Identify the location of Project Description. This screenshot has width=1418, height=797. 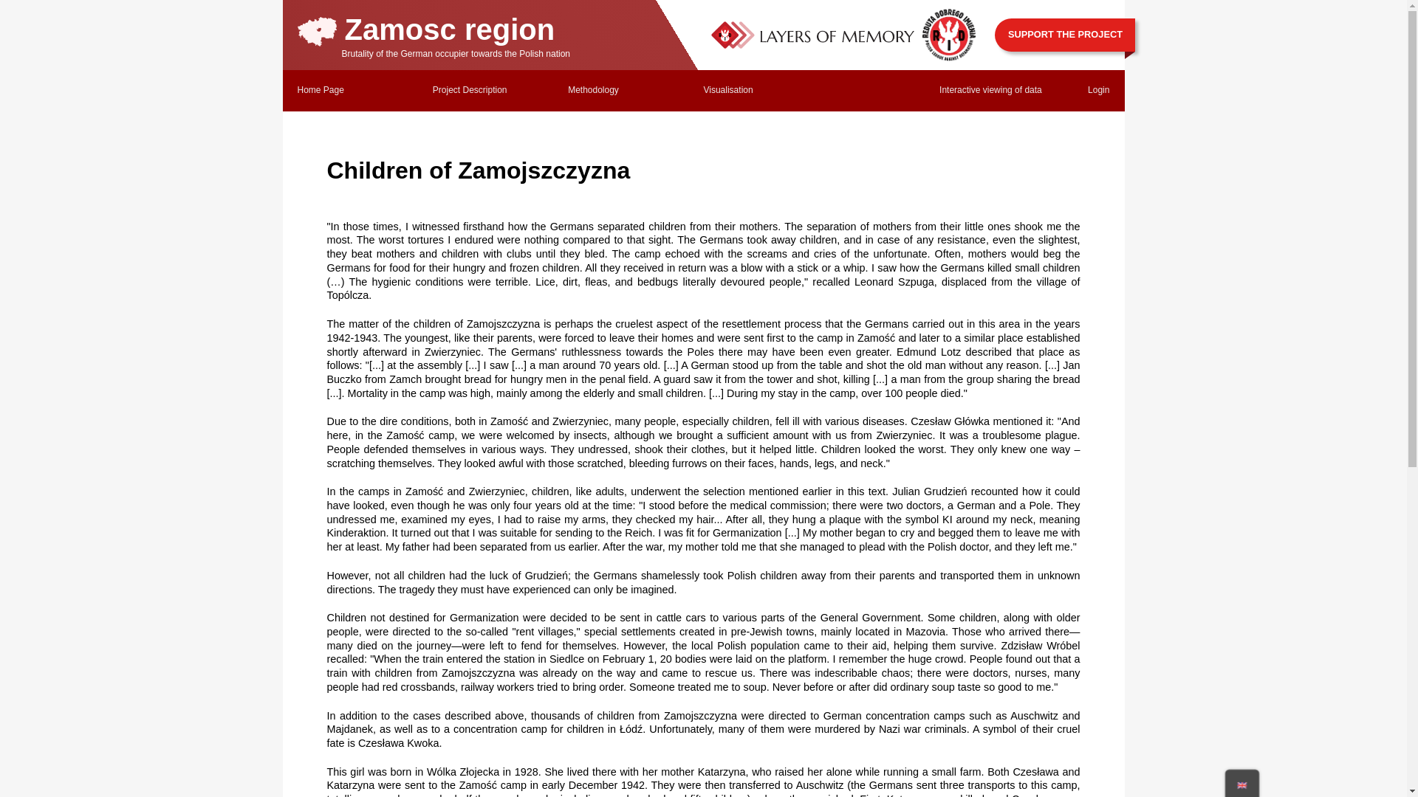
(470, 89).